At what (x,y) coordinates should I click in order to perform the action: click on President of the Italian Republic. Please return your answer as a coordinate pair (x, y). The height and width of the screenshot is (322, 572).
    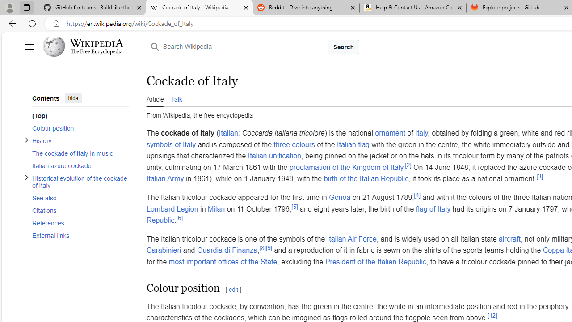
    Looking at the image, I should click on (375, 262).